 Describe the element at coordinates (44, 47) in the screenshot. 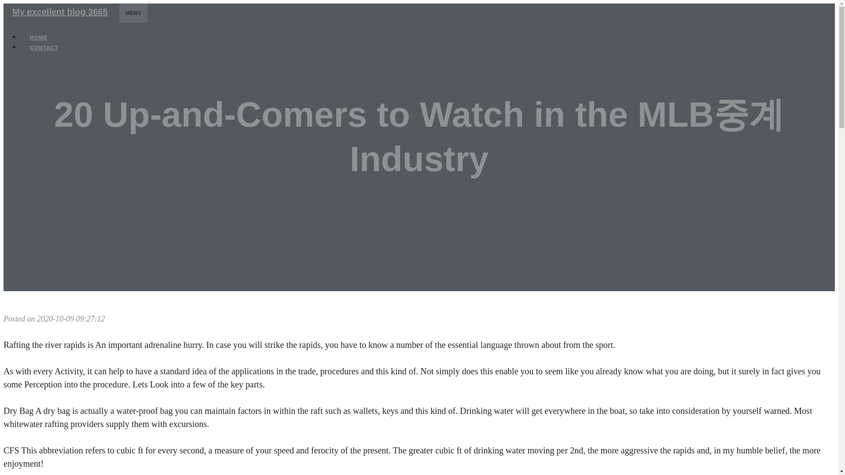

I see `CONTACT` at that location.